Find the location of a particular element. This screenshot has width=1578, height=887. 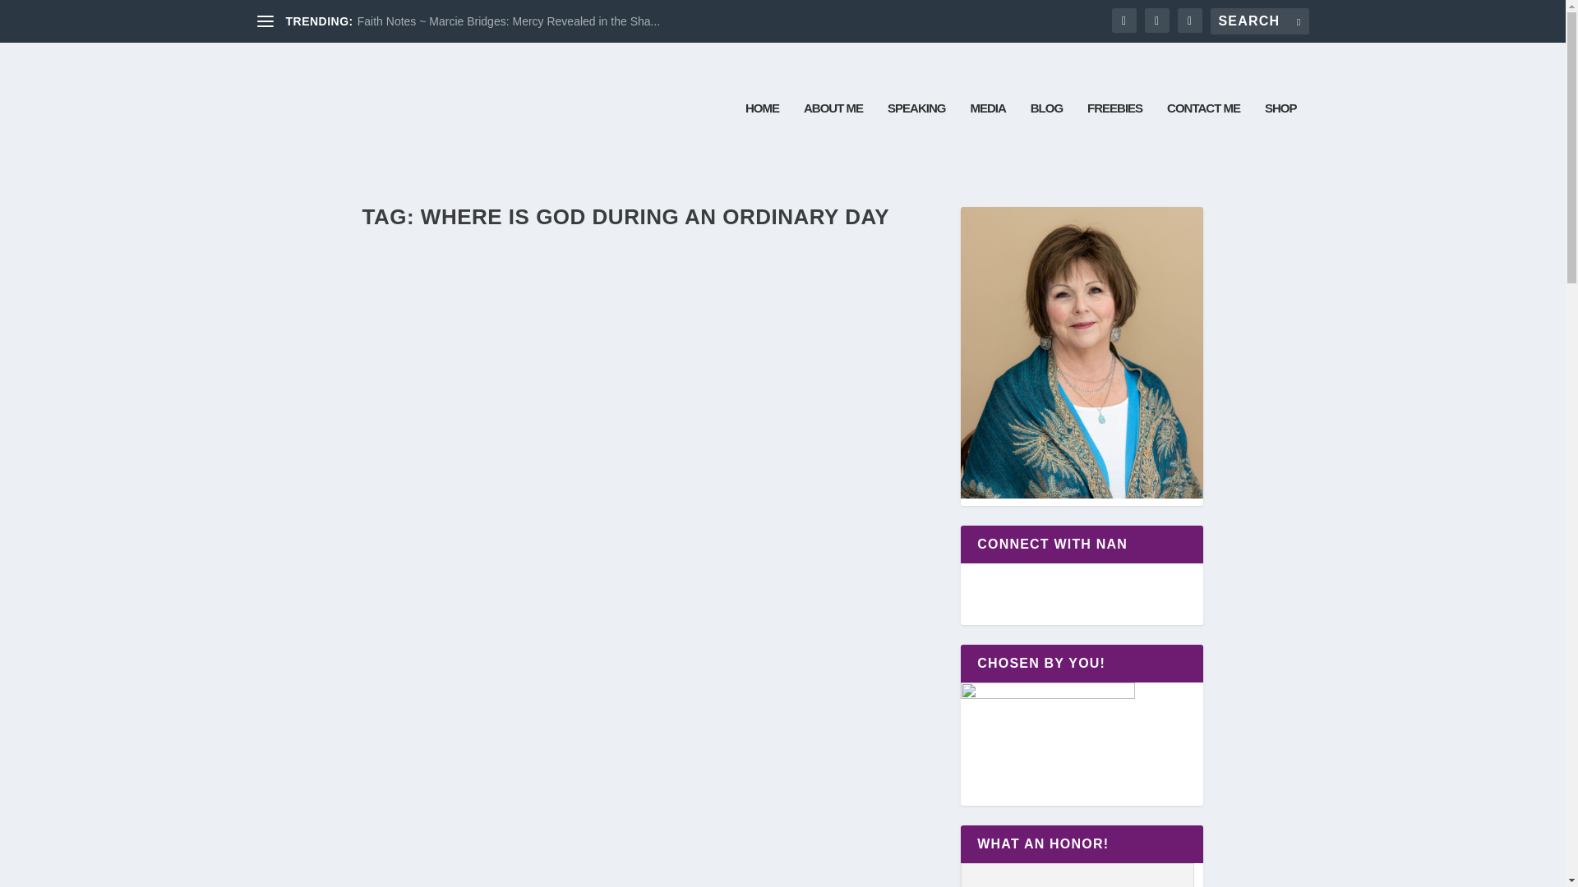

Search for: is located at coordinates (1259, 21).